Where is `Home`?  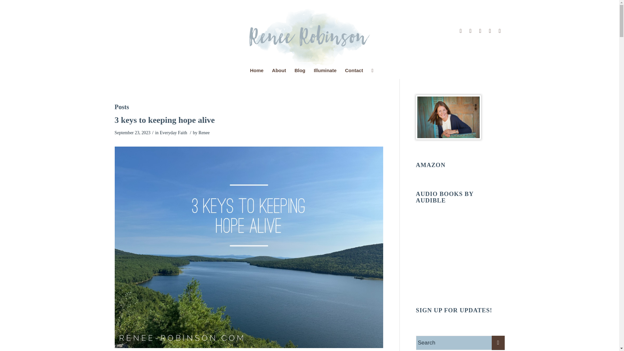 Home is located at coordinates (257, 70).